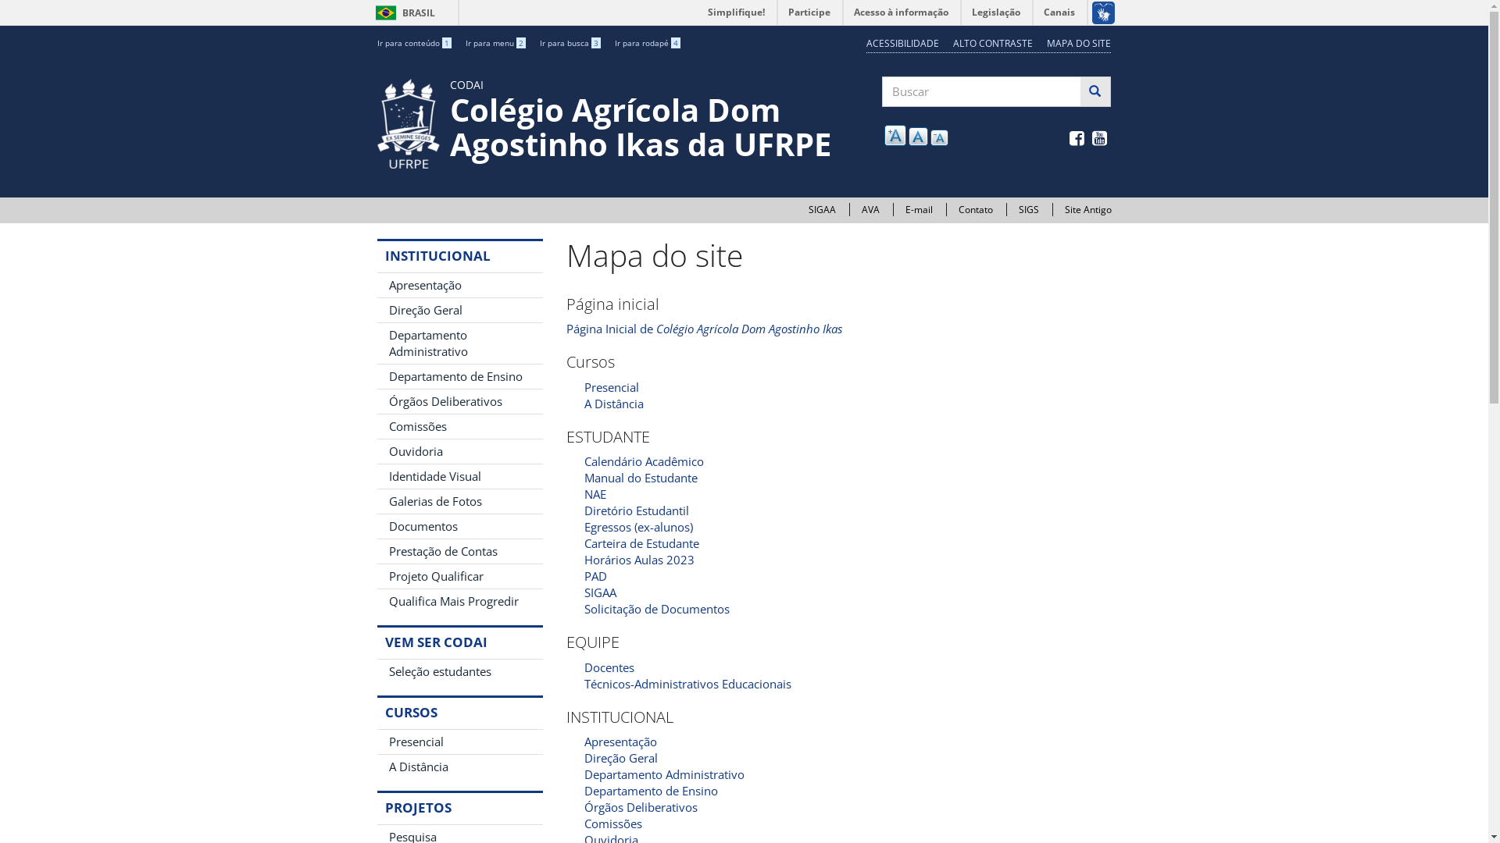 This screenshot has height=843, width=1500. I want to click on Contato, so click(975, 209).